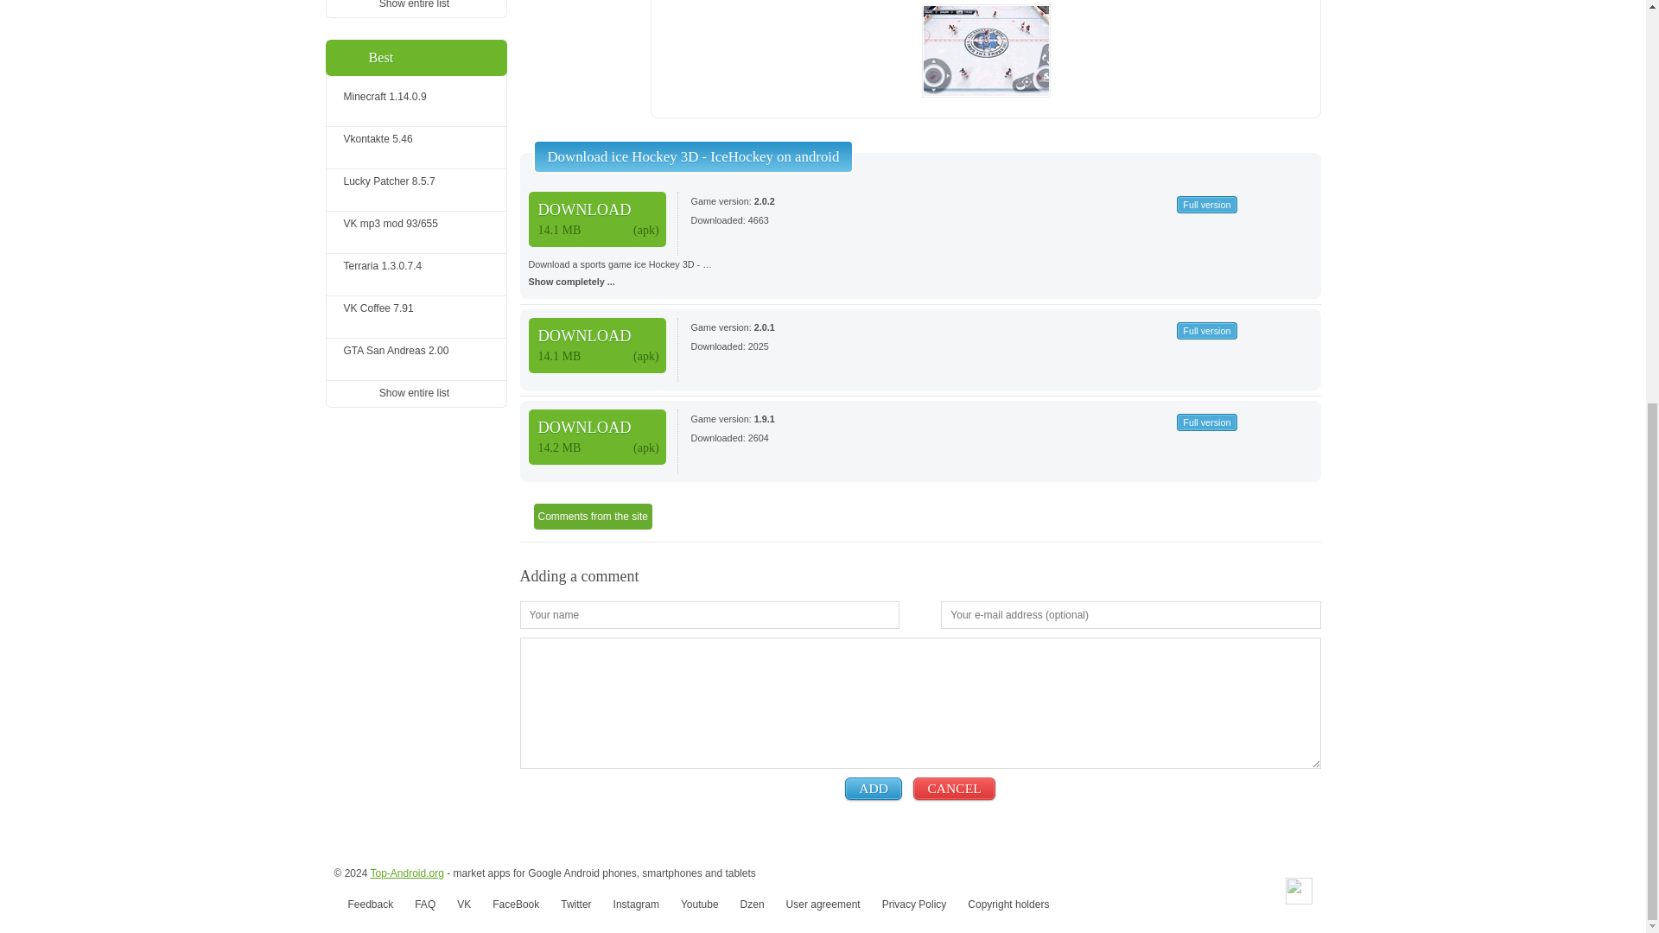 The height and width of the screenshot is (933, 1659). Describe the element at coordinates (1299, 891) in the screenshot. I see `LiveInternet` at that location.